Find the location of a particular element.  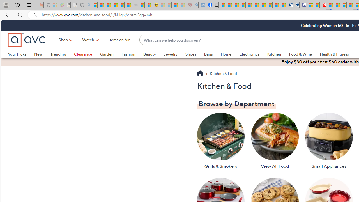

Combat Siege - Sleeping is located at coordinates (135, 5).